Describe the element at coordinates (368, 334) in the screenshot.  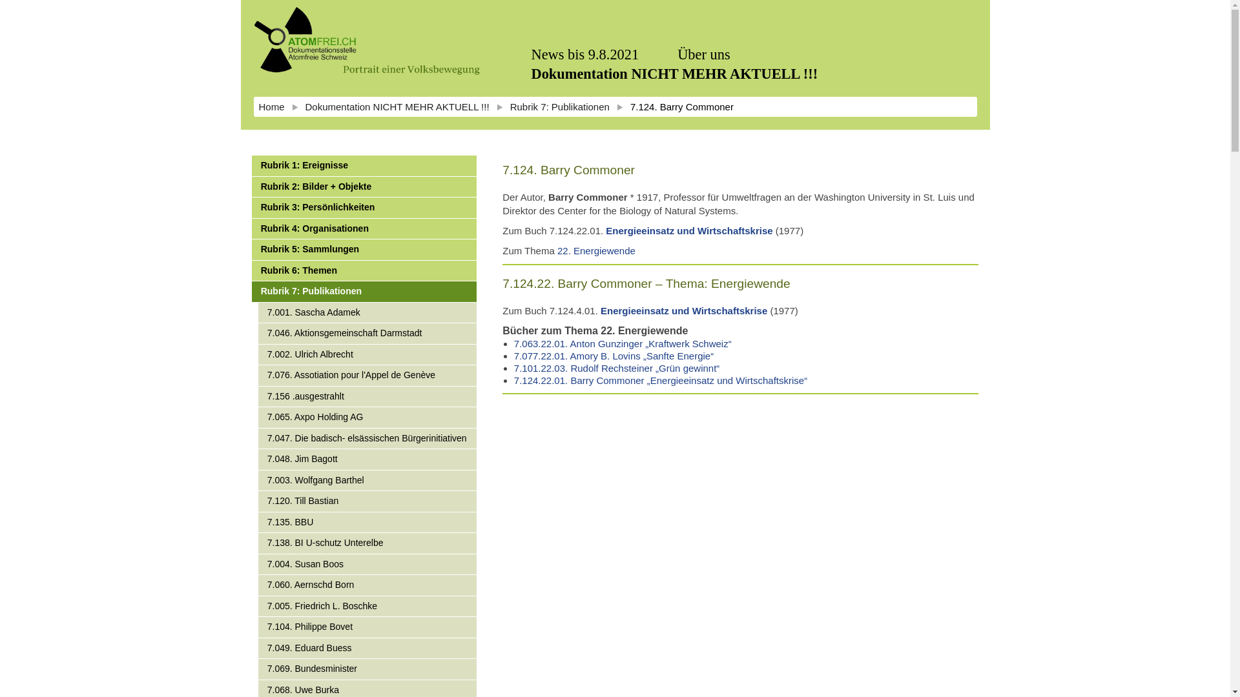
I see `7.046. Aktionsgemeinschaft Darmstadt` at that location.